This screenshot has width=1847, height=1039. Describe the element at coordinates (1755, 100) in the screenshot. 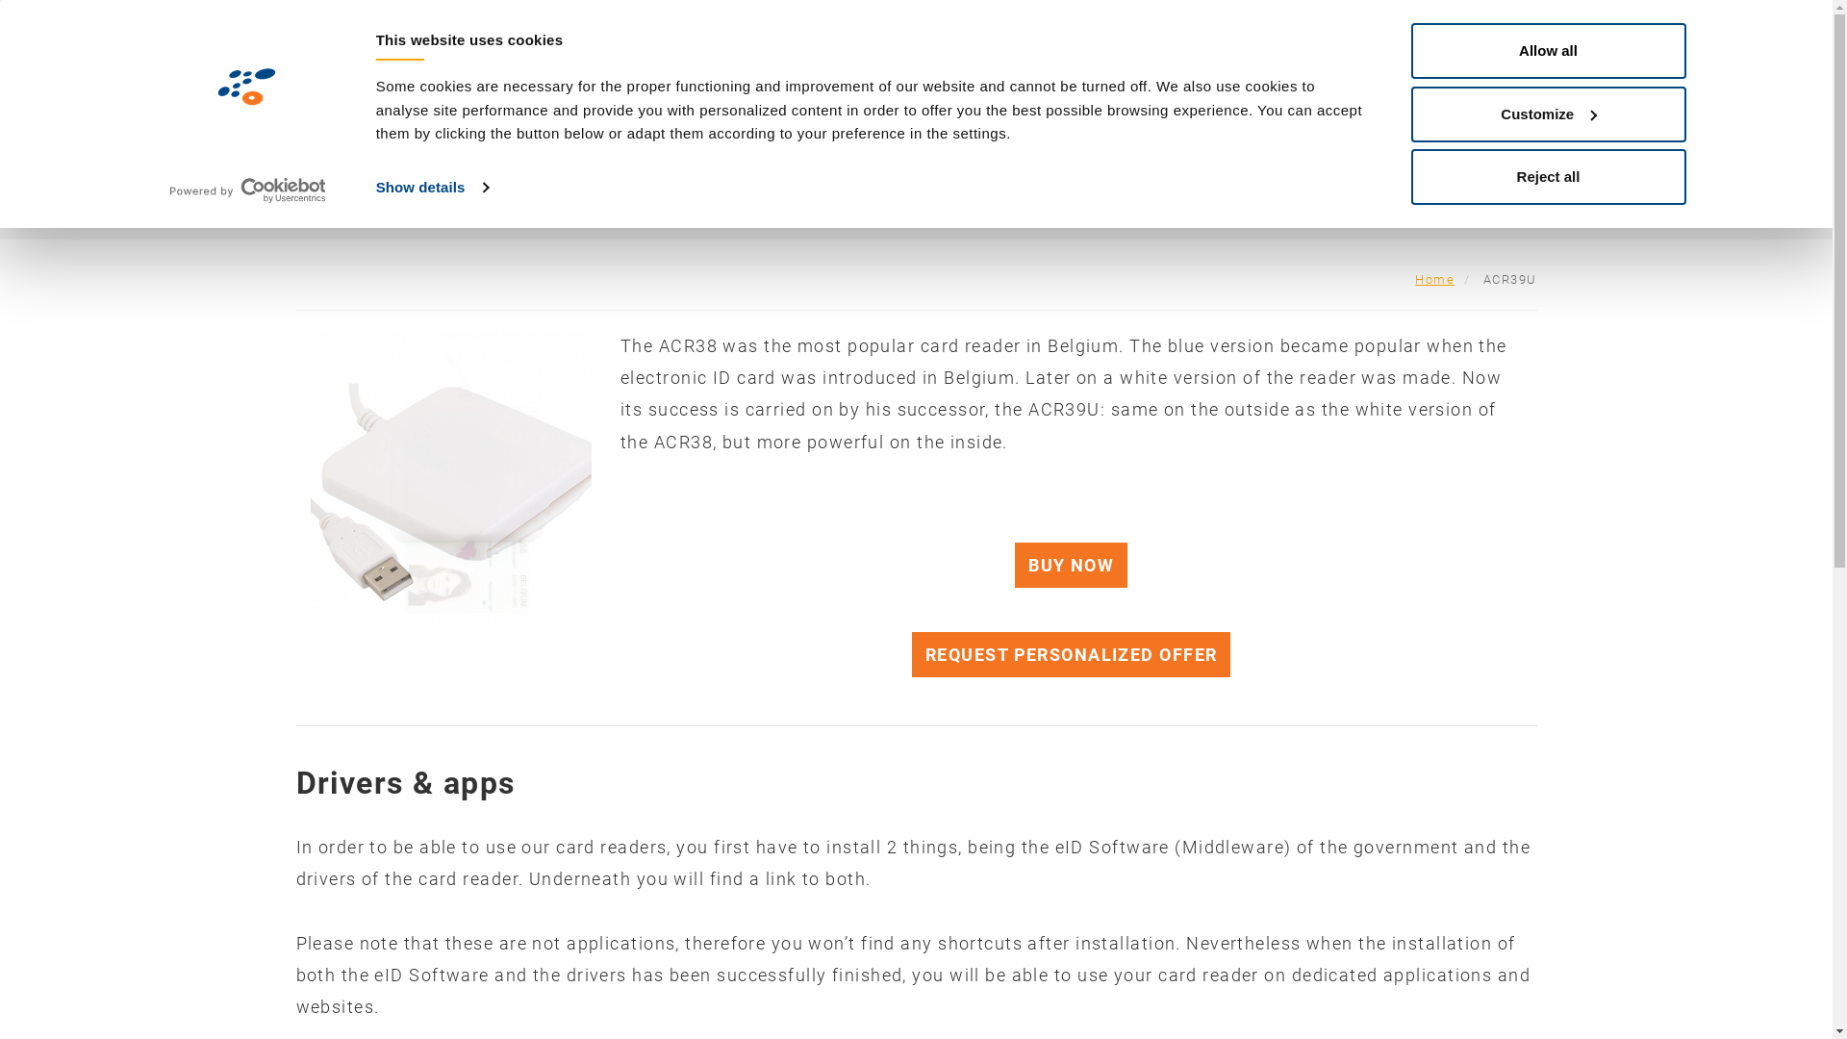

I see `CONTACT US` at that location.